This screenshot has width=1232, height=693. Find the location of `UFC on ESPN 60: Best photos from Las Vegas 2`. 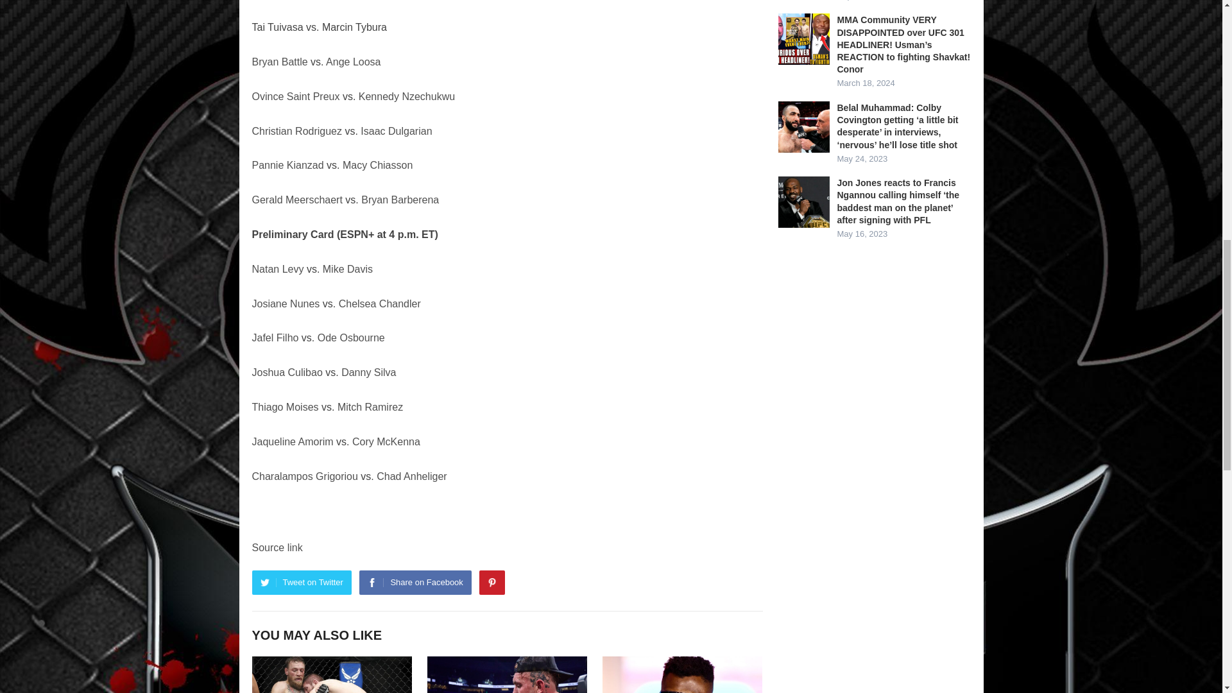

UFC on ESPN 60: Best photos from Las Vegas 2 is located at coordinates (331, 674).